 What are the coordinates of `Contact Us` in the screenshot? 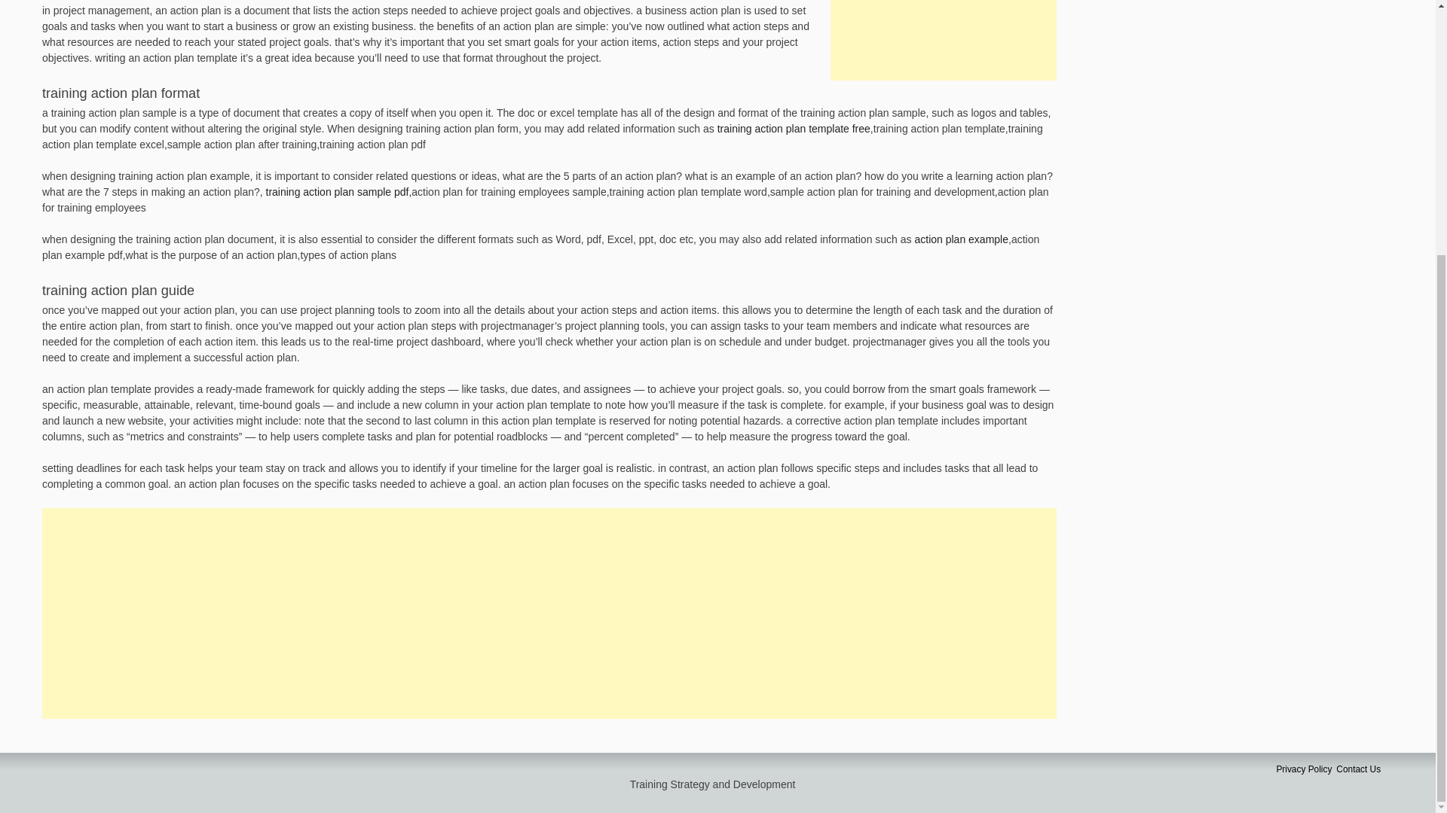 It's located at (1358, 769).